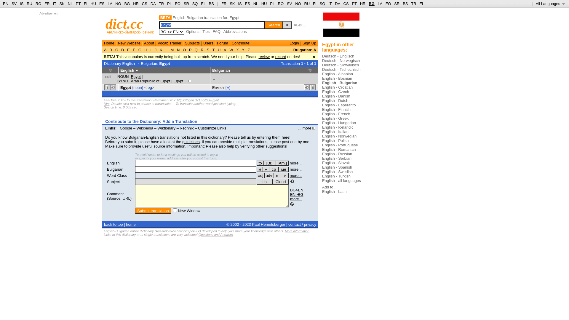 This screenshot has width=569, height=320. What do you see at coordinates (269, 175) in the screenshot?
I see `adv` at bounding box center [269, 175].